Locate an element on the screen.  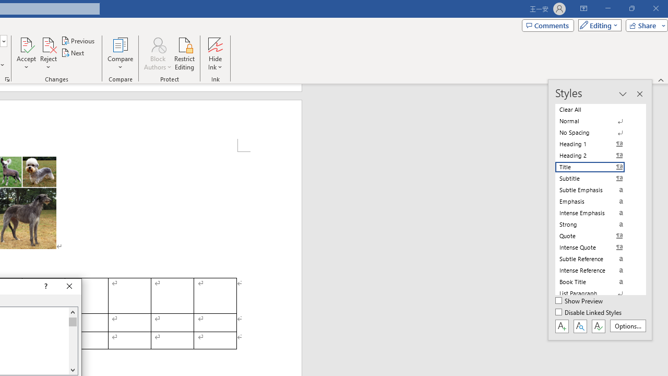
Options... is located at coordinates (627, 326).